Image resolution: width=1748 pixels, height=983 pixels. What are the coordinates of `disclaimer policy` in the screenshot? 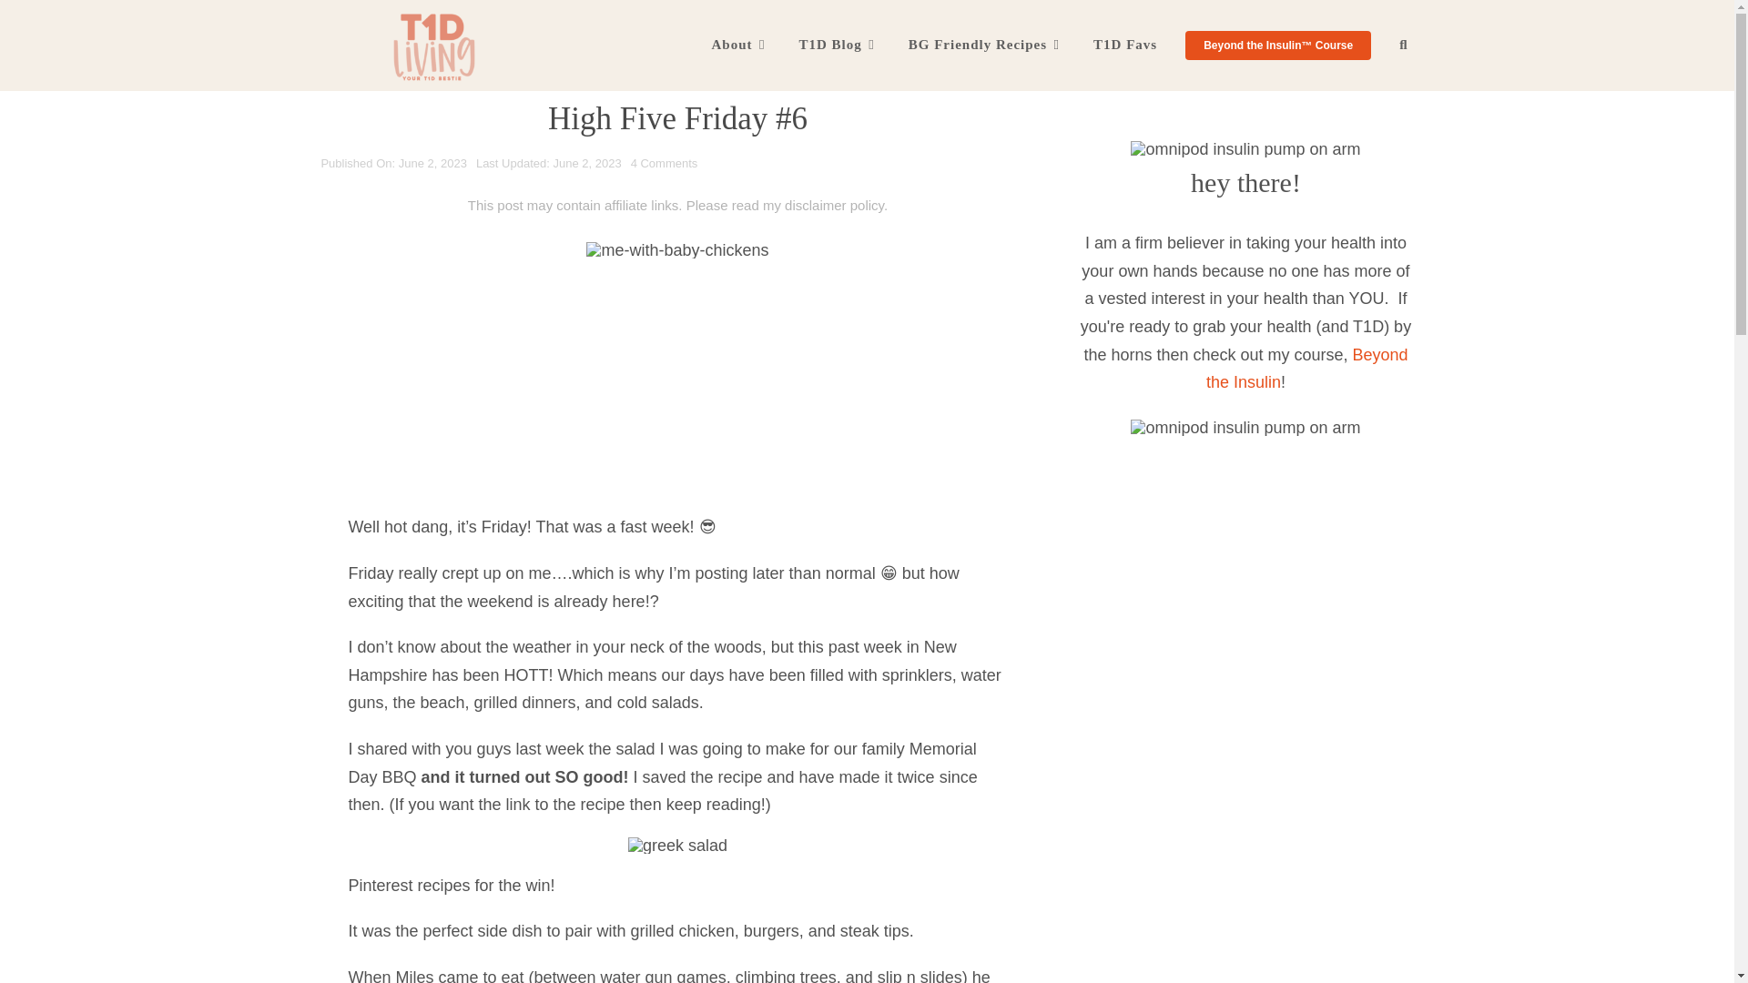 It's located at (834, 206).